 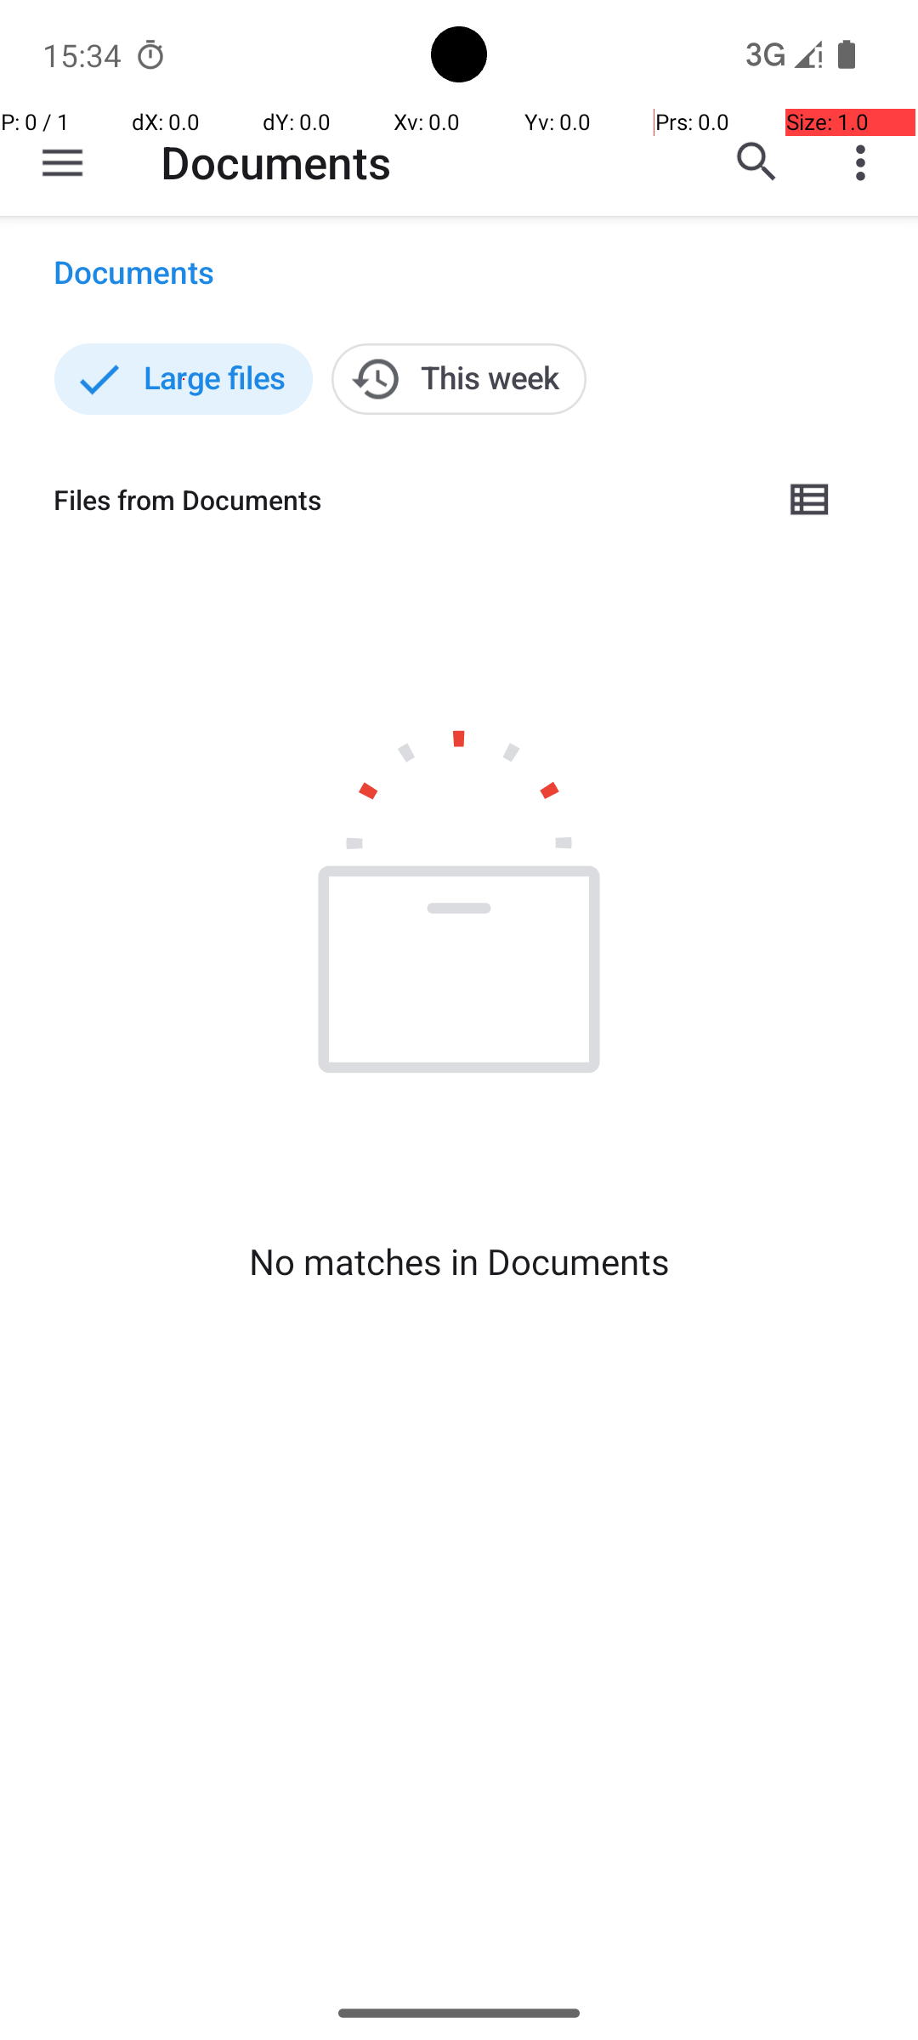 What do you see at coordinates (459, 1261) in the screenshot?
I see `No matches in Documents` at bounding box center [459, 1261].